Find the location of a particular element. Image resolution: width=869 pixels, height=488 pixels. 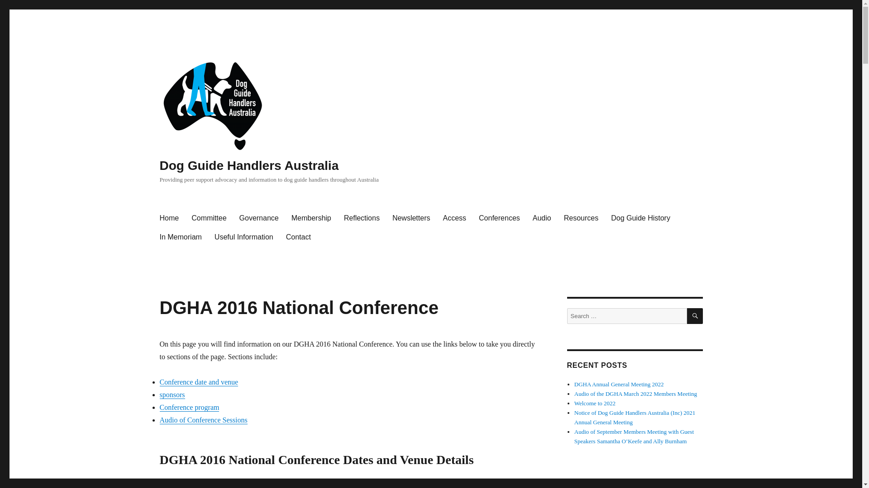

Conferences is located at coordinates (500, 218).